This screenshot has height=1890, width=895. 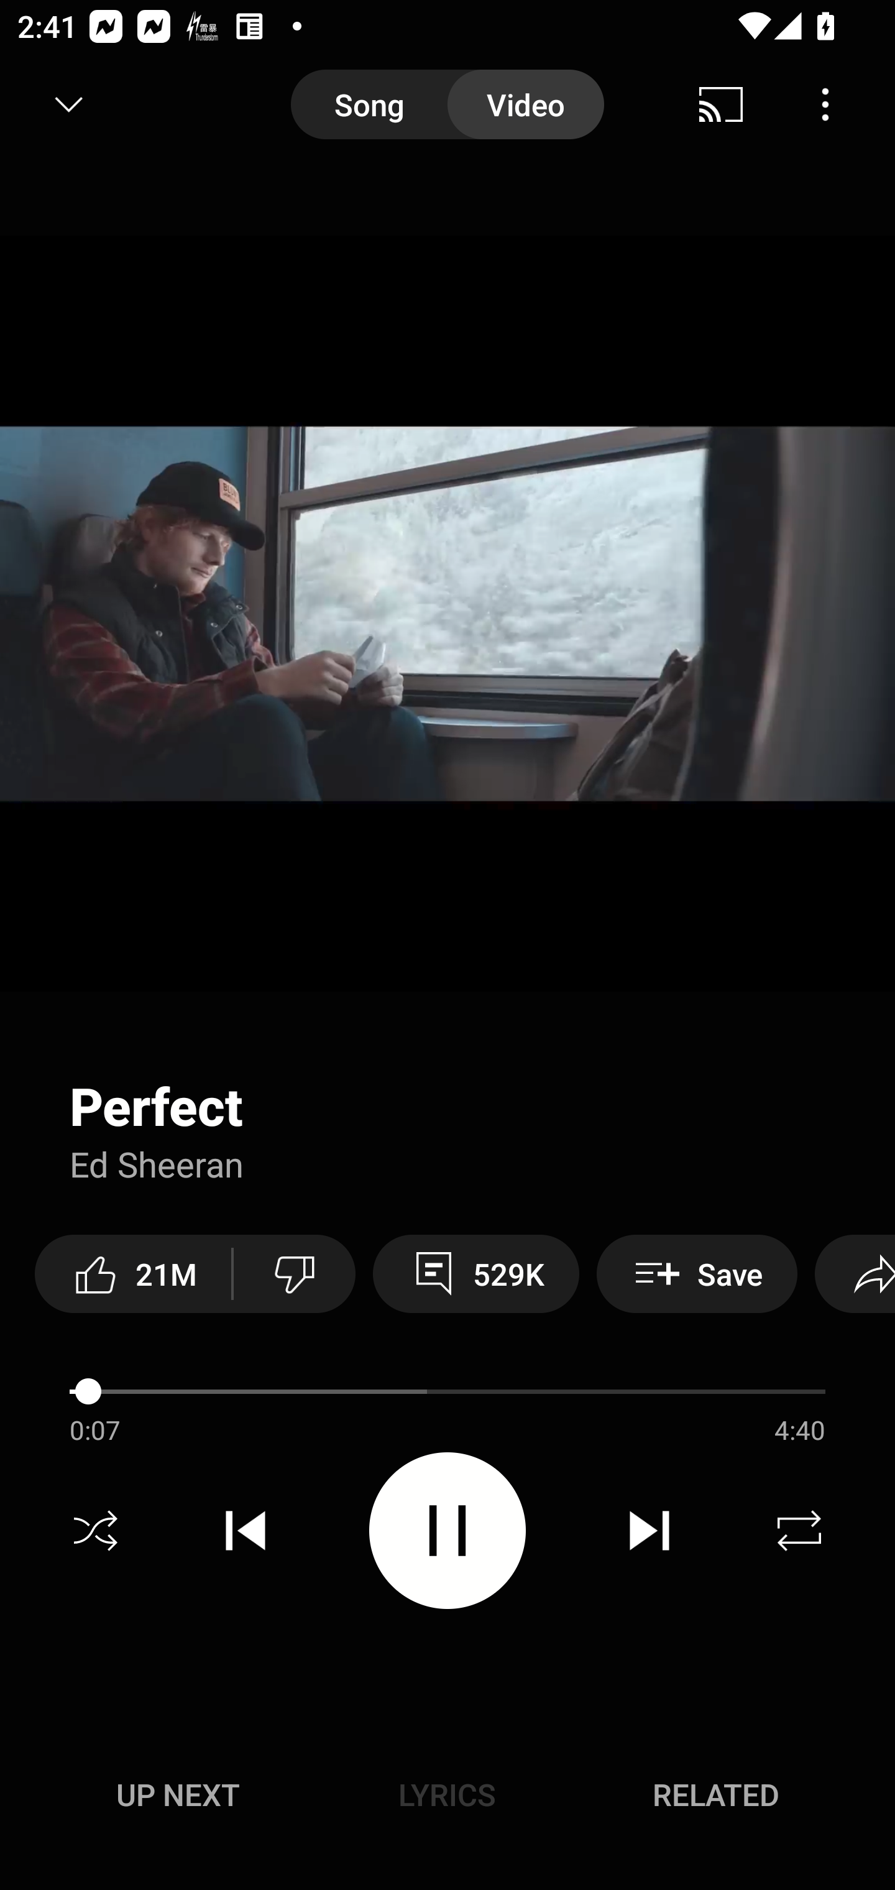 I want to click on 529K View 529,066 comments, so click(x=476, y=1273).